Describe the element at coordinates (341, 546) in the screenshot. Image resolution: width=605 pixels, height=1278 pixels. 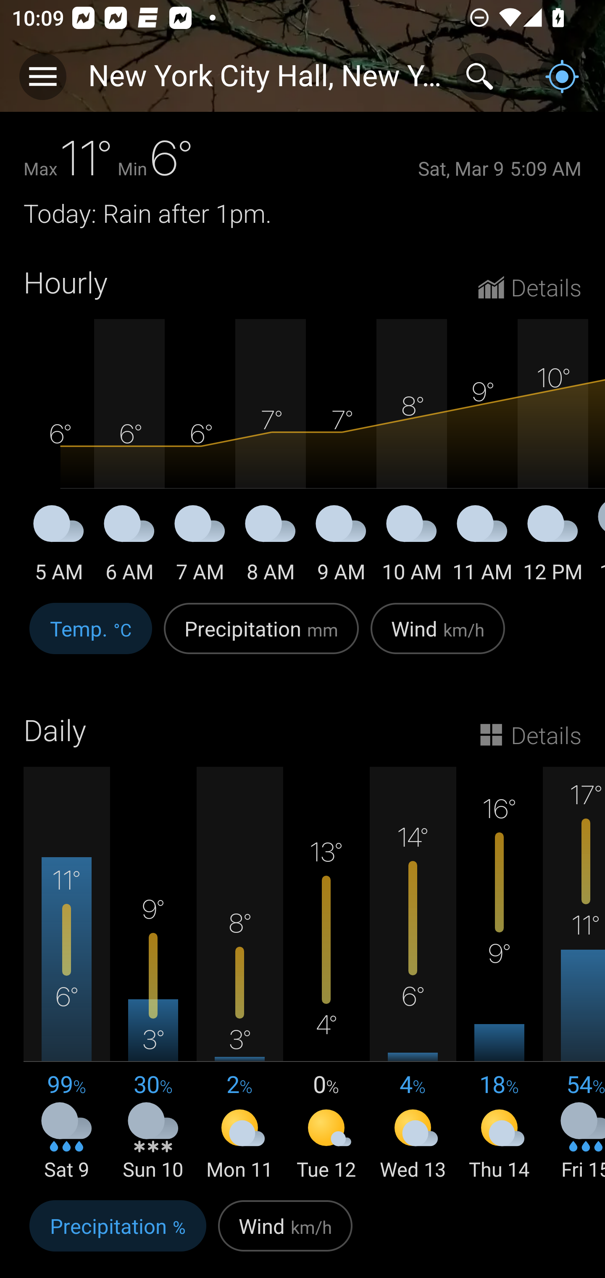
I see `9 AM` at that location.